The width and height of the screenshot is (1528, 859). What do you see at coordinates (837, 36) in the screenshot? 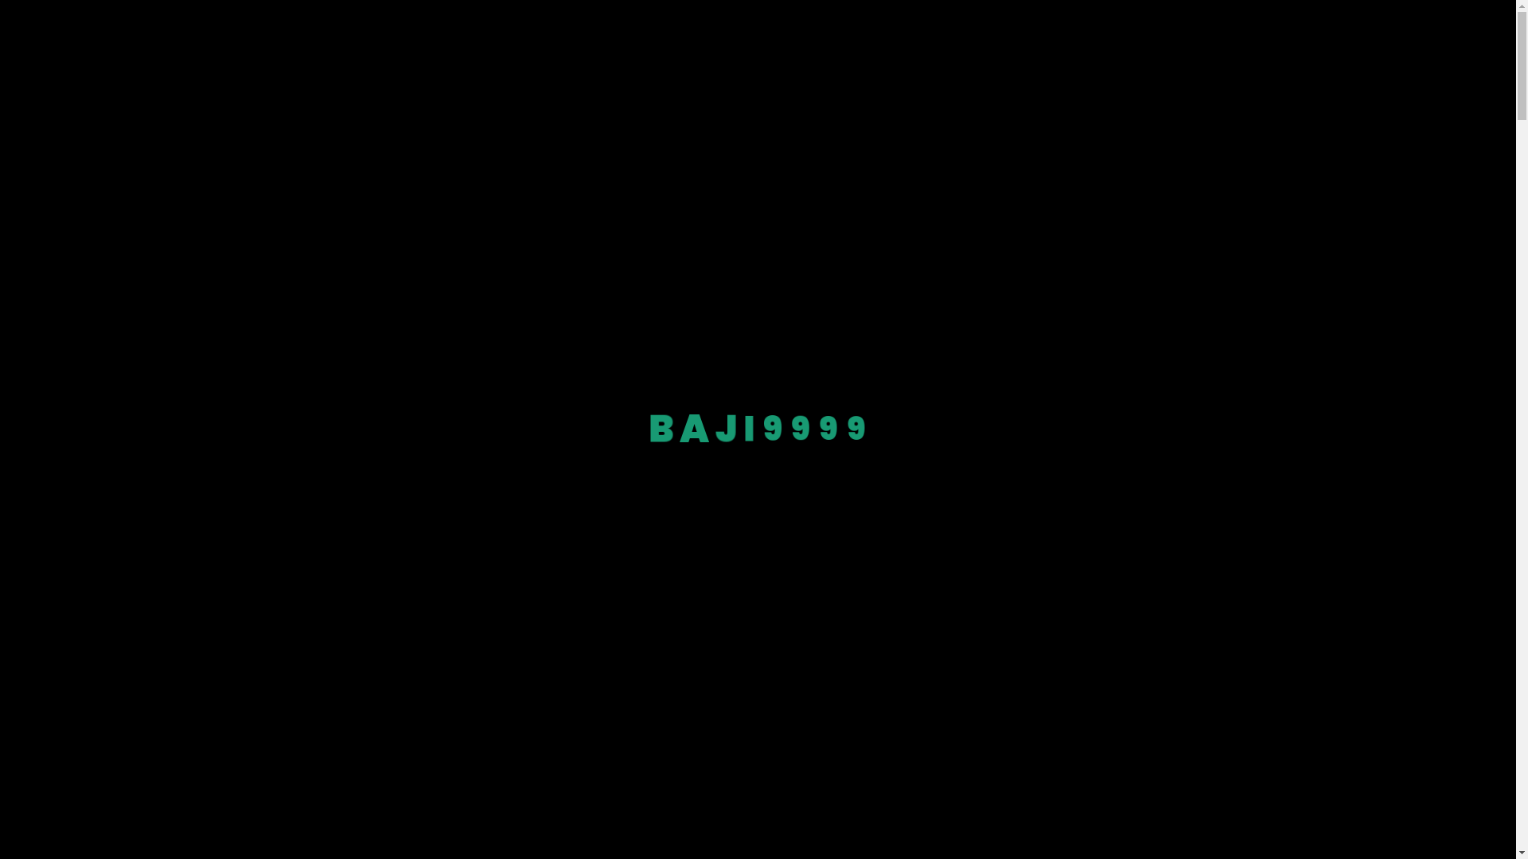
I see `HOME` at bounding box center [837, 36].